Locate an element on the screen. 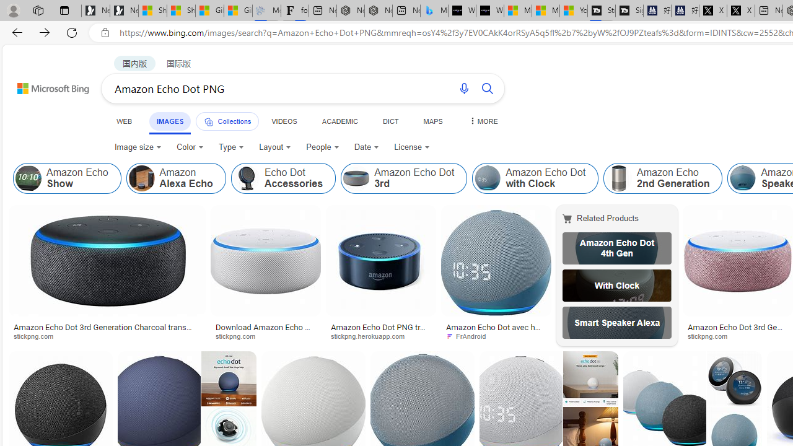 Image resolution: width=793 pixels, height=446 pixels. Date is located at coordinates (367, 147).